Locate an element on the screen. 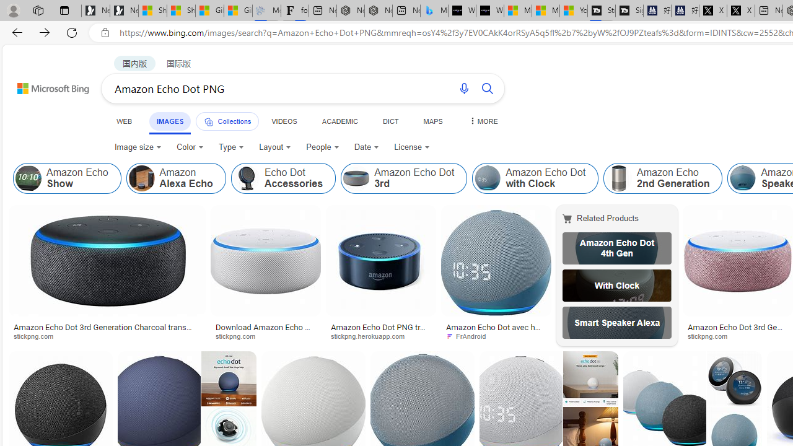 Image resolution: width=793 pixels, height=446 pixels. Date is located at coordinates (367, 147).